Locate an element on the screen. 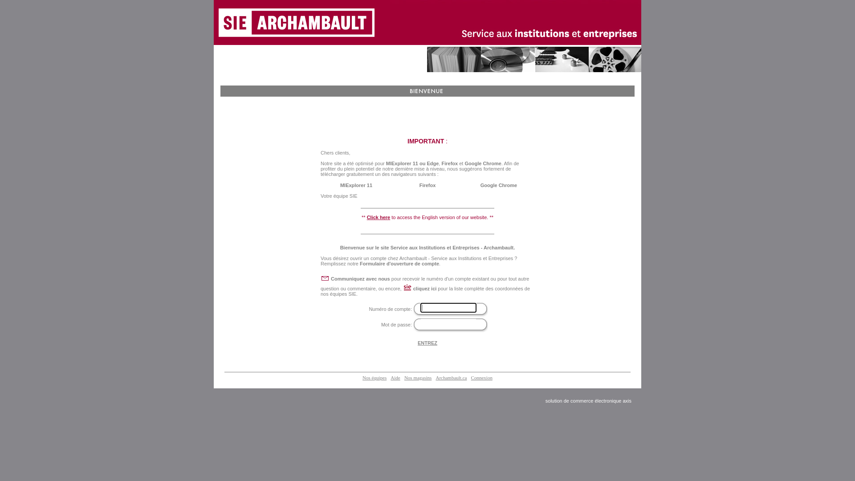  Google Chrome is located at coordinates (499, 185).